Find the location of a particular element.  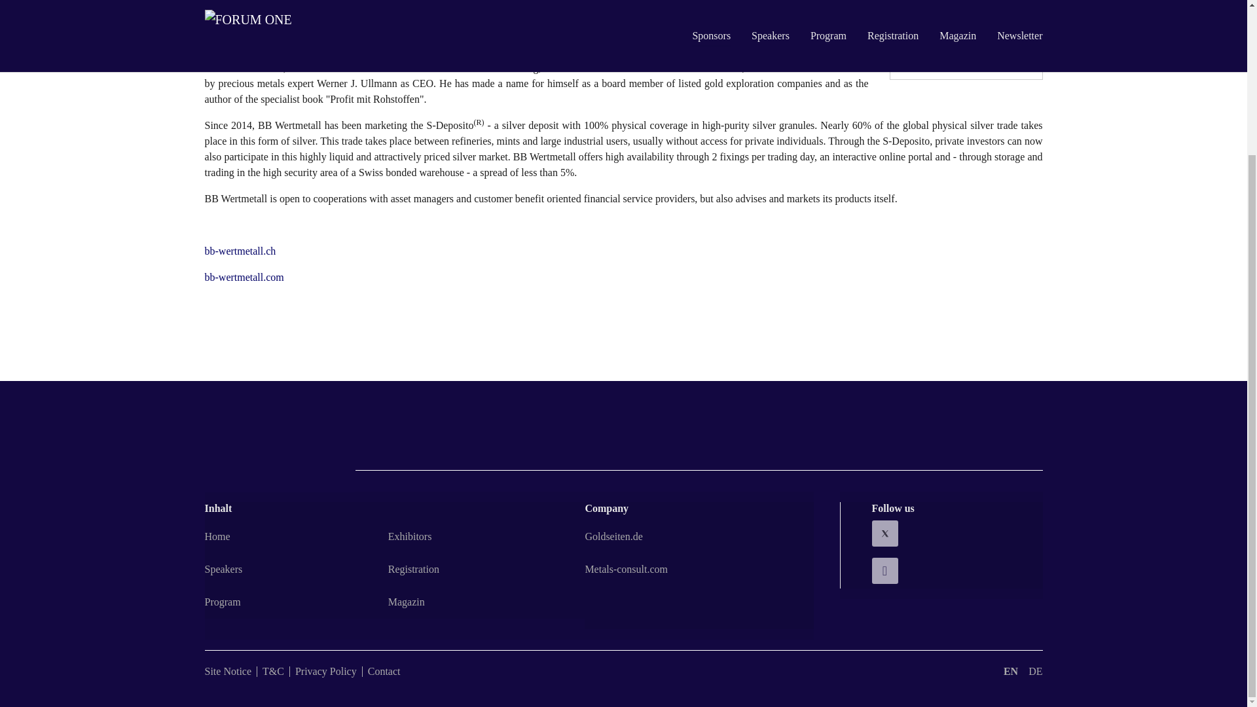

Home is located at coordinates (217, 537).